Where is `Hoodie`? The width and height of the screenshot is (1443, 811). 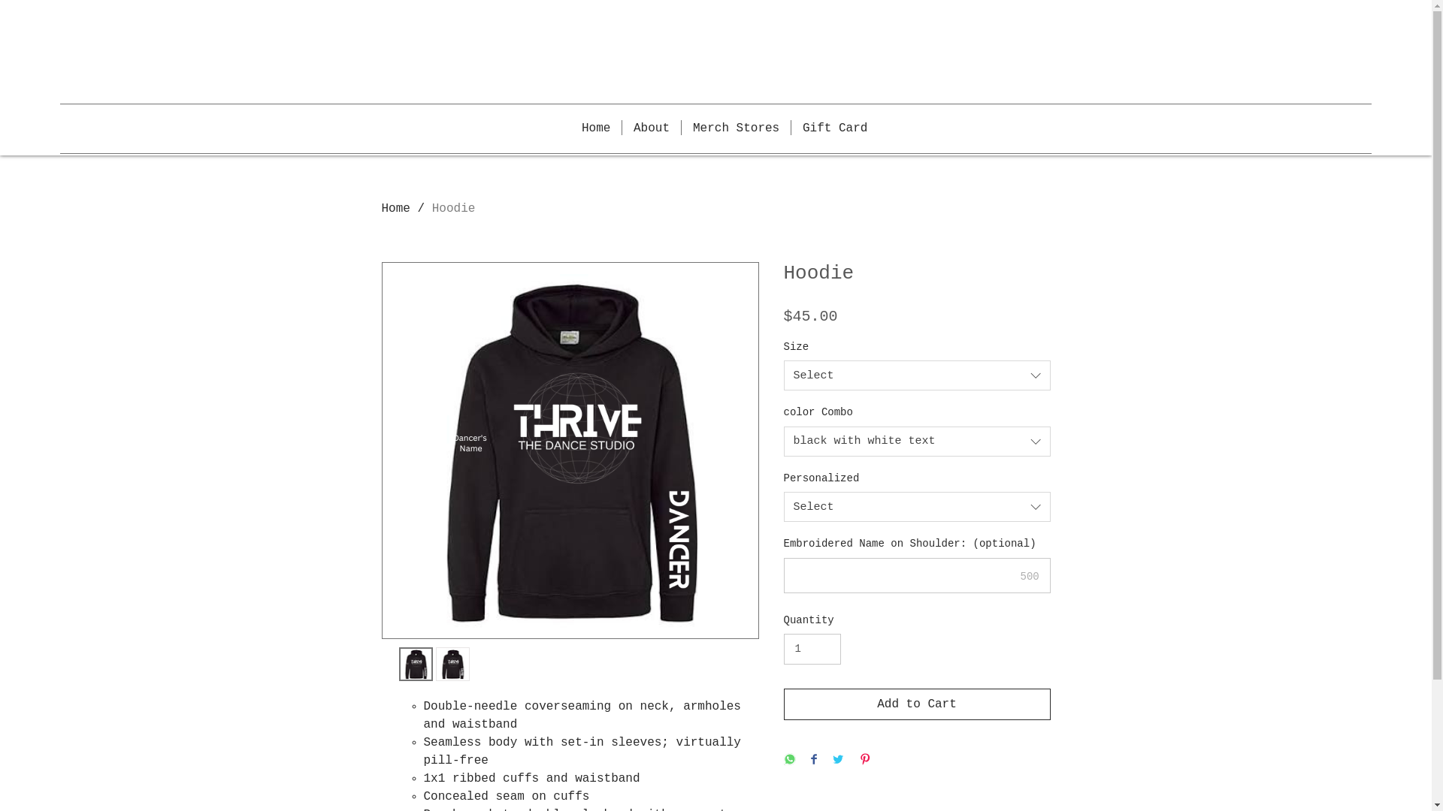 Hoodie is located at coordinates (454, 209).